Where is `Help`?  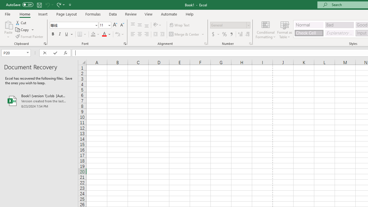
Help is located at coordinates (190, 14).